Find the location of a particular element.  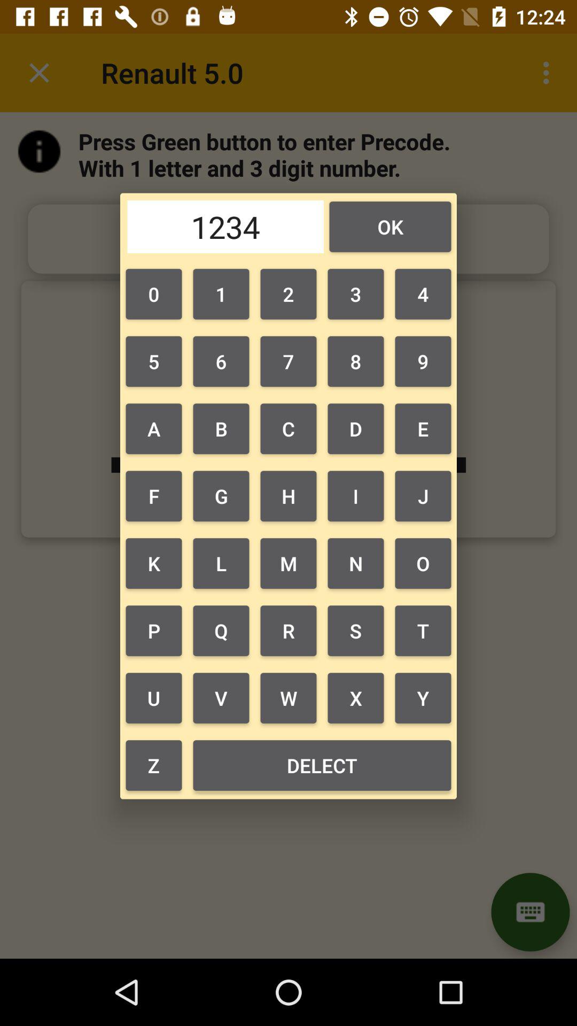

press the button below the 0 icon is located at coordinates (221, 361).